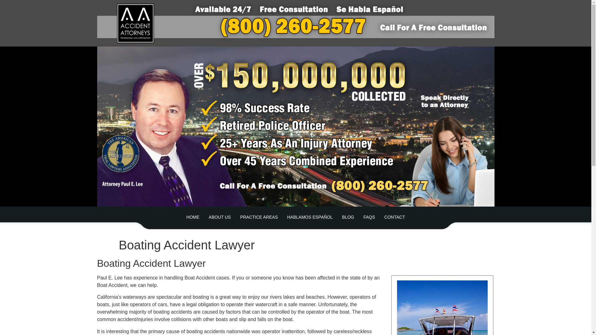 The height and width of the screenshot is (335, 596). What do you see at coordinates (348, 217) in the screenshot?
I see `BLOG` at bounding box center [348, 217].